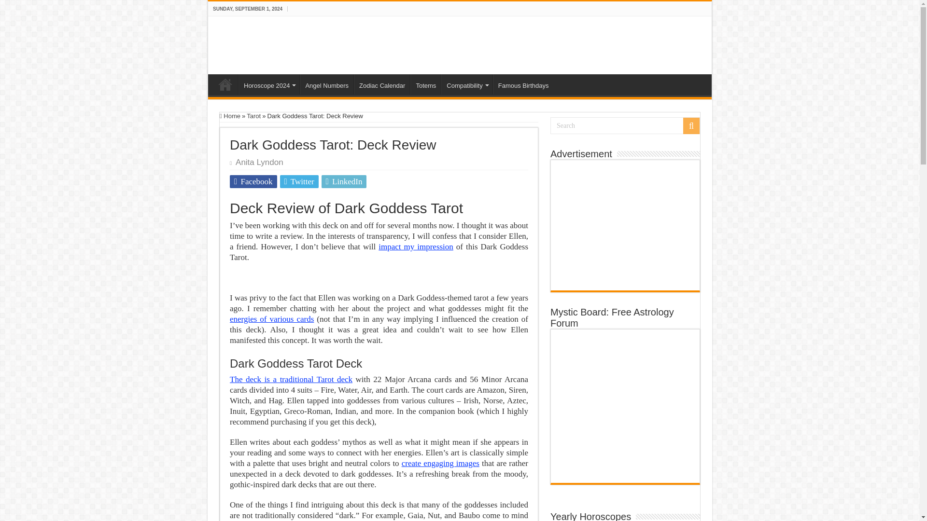  I want to click on Sun Signs, so click(258, 43).